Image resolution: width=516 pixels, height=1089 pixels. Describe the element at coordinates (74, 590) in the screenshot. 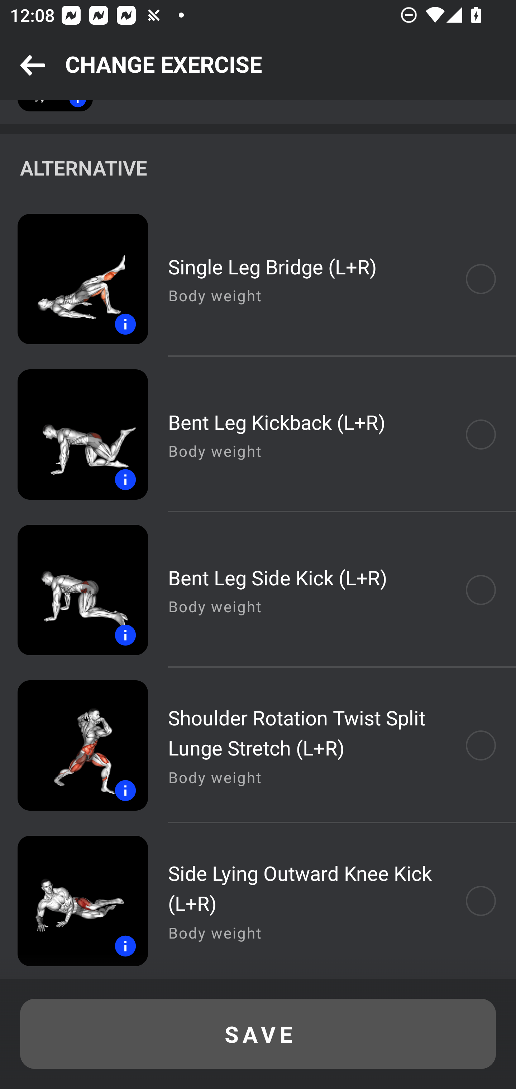

I see `details` at that location.